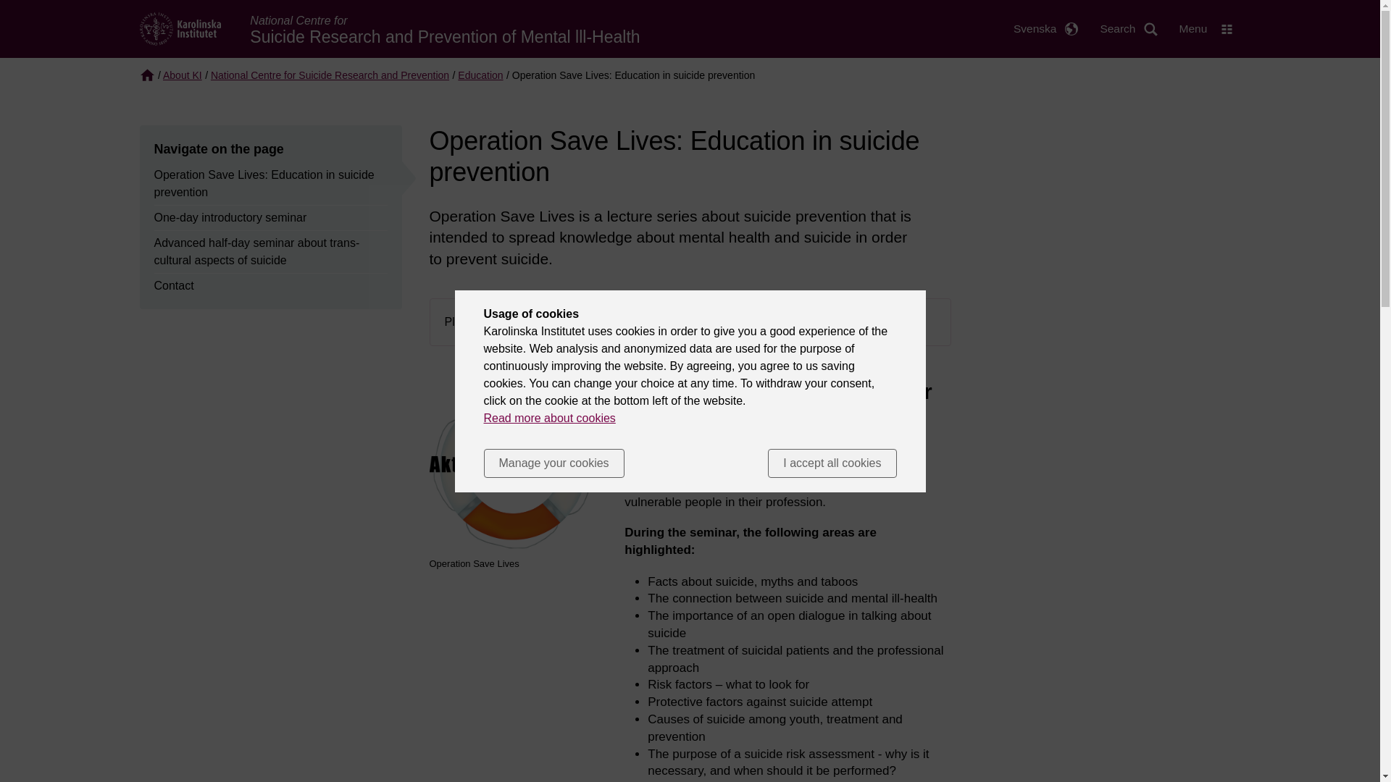  What do you see at coordinates (182, 75) in the screenshot?
I see `About KI` at bounding box center [182, 75].